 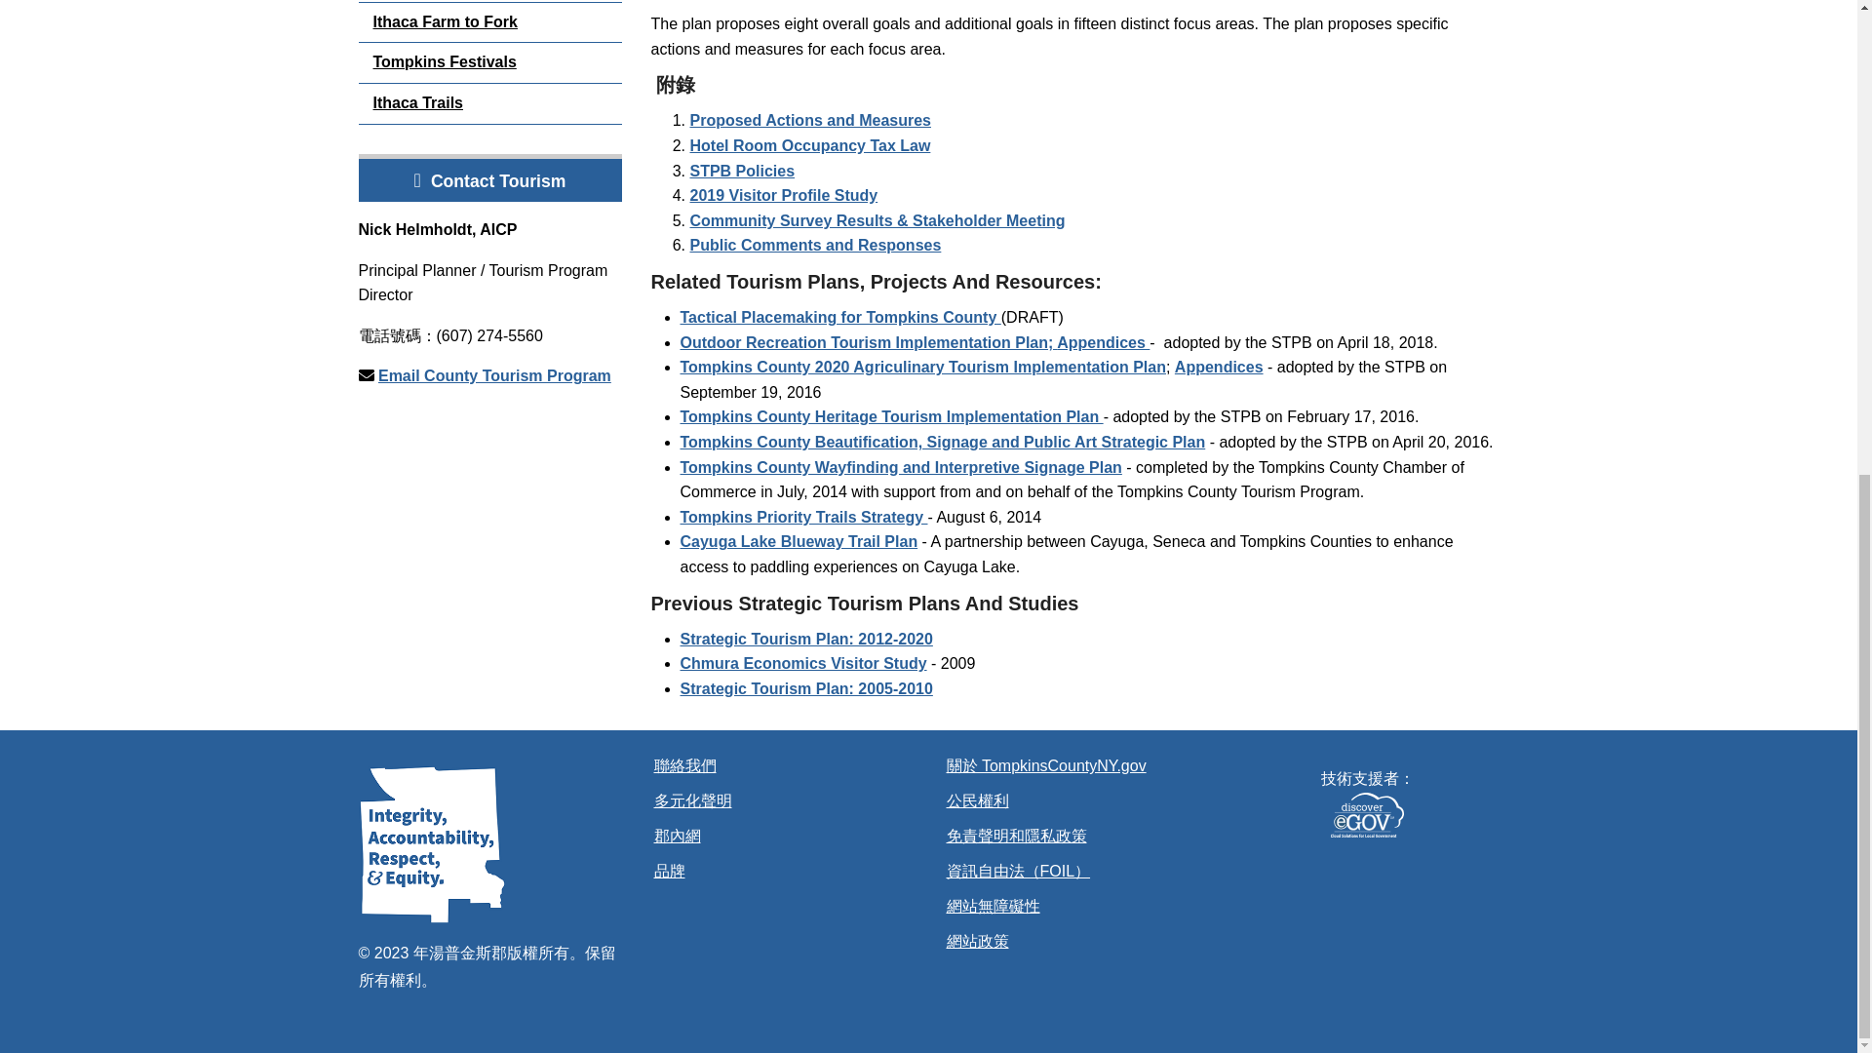 What do you see at coordinates (810, 145) in the screenshot?
I see `Hotel Room Occupancy Tax Law` at bounding box center [810, 145].